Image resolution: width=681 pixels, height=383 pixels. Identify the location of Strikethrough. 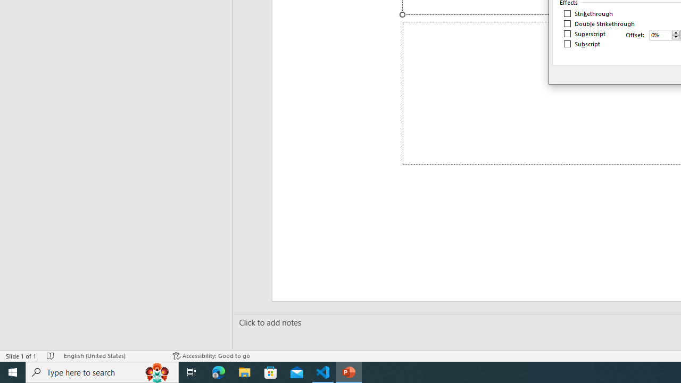
(588, 14).